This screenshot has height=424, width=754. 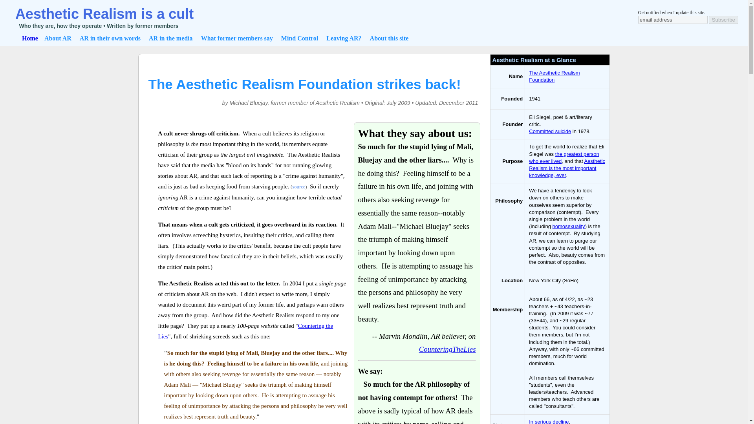 I want to click on Aesthetic Realism is a cult, so click(x=104, y=14).